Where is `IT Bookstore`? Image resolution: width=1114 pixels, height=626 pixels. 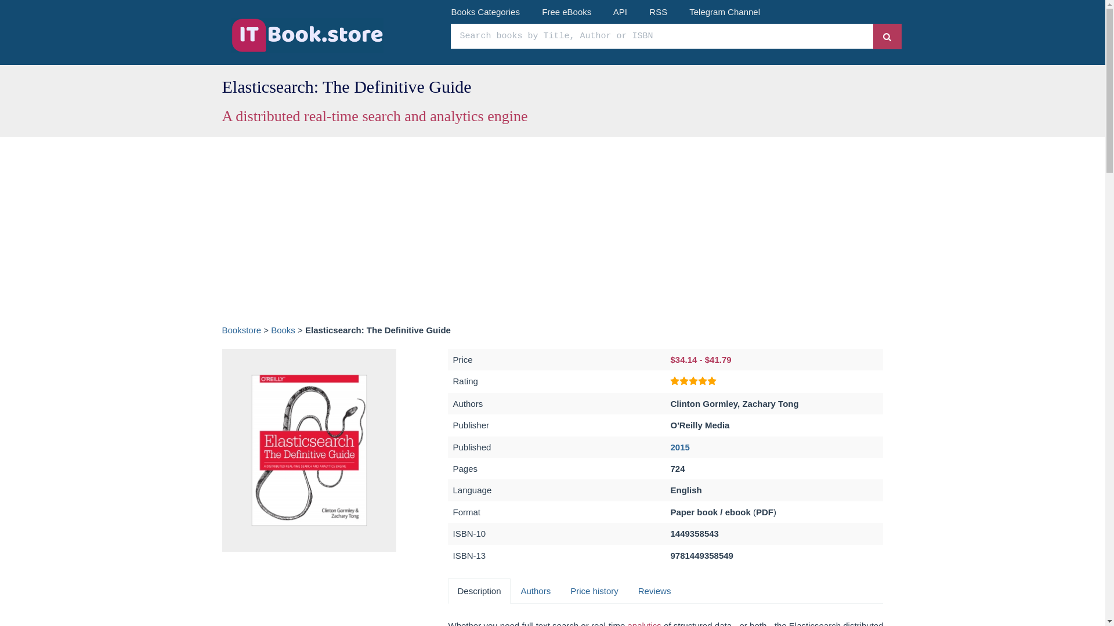
IT Bookstore is located at coordinates (332, 35).